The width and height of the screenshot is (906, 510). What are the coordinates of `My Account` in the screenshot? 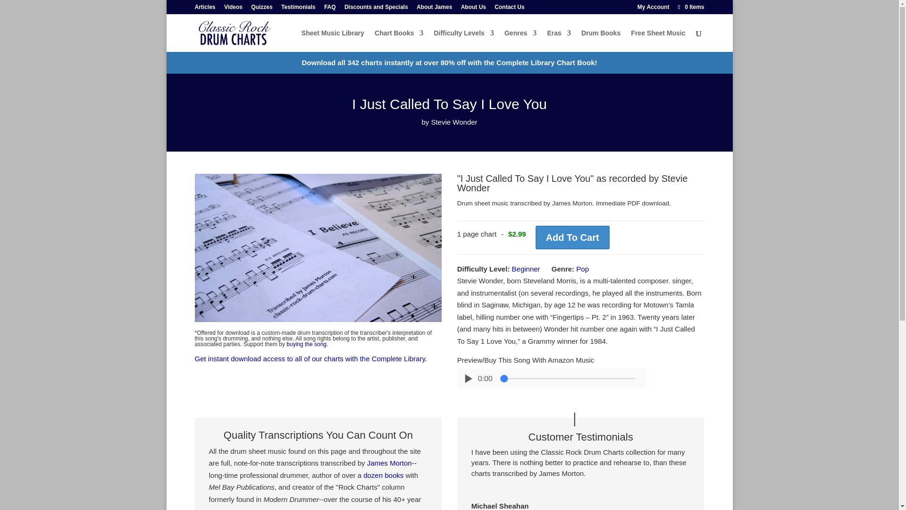 It's located at (653, 7).